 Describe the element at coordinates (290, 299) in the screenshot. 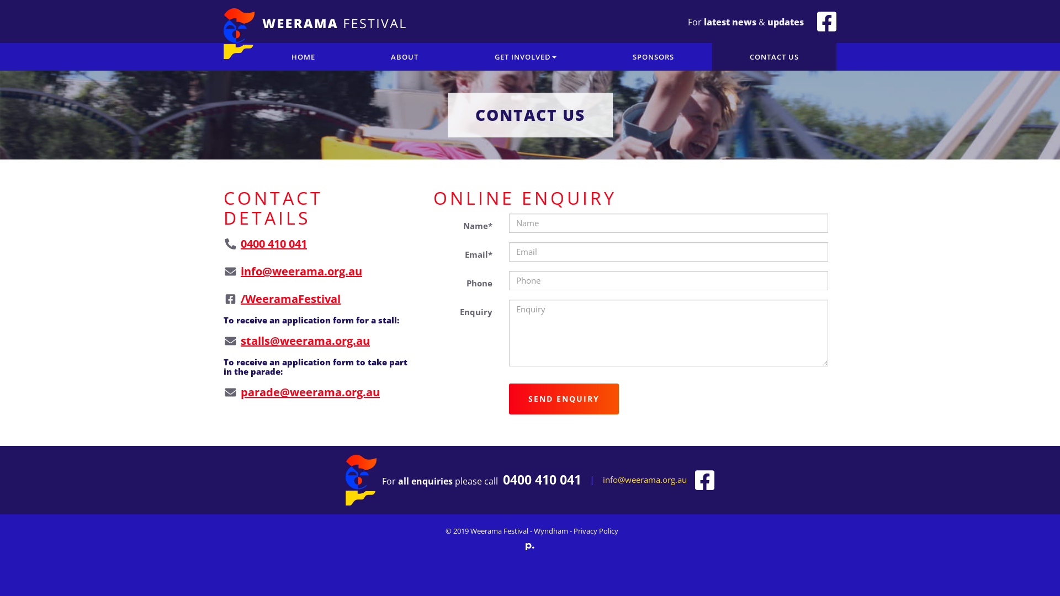

I see `/WeeramaFestival` at that location.